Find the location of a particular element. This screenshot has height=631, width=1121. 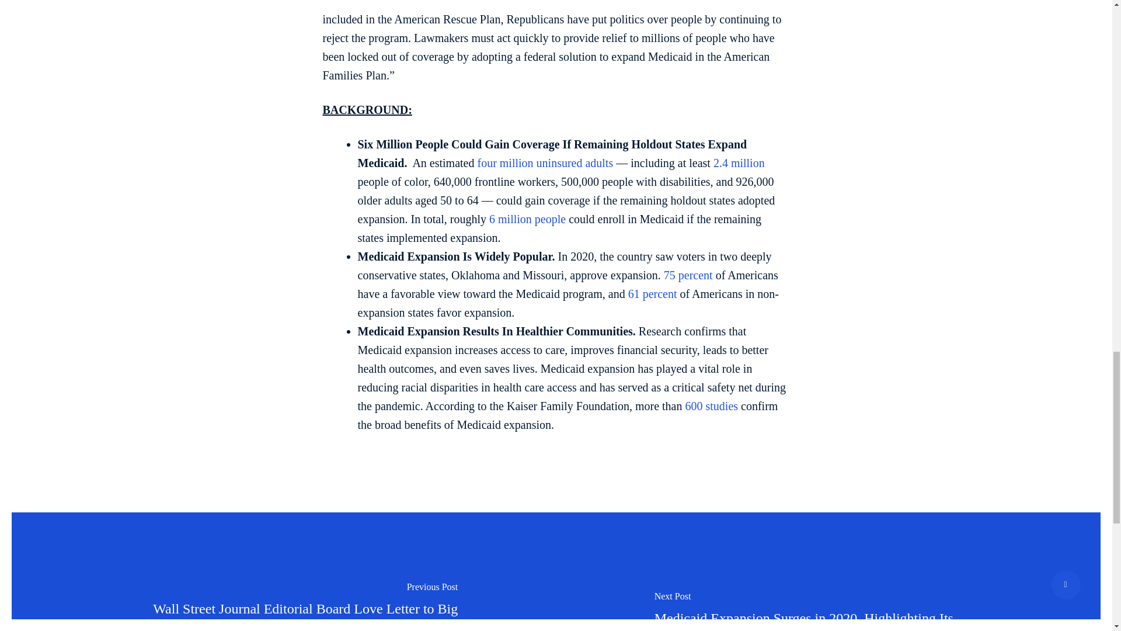

600 studies is located at coordinates (712, 405).